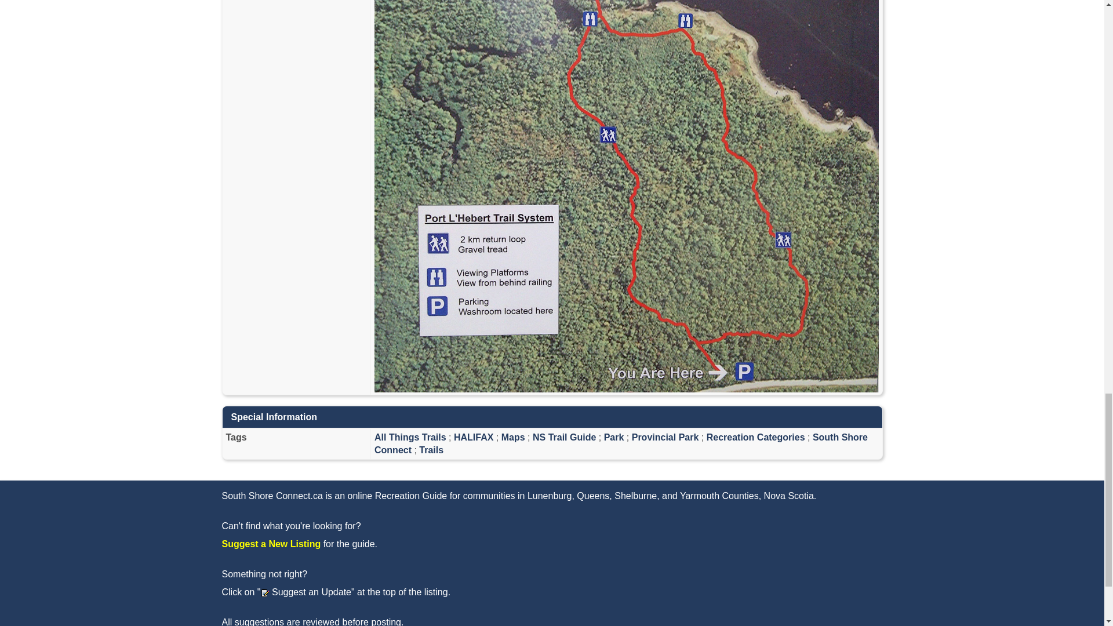  Describe the element at coordinates (756, 437) in the screenshot. I see `Recreation Categories` at that location.